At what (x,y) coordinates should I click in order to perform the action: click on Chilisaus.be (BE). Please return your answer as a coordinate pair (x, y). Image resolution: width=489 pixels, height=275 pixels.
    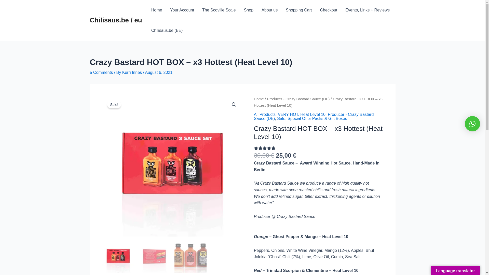
    Looking at the image, I should click on (167, 31).